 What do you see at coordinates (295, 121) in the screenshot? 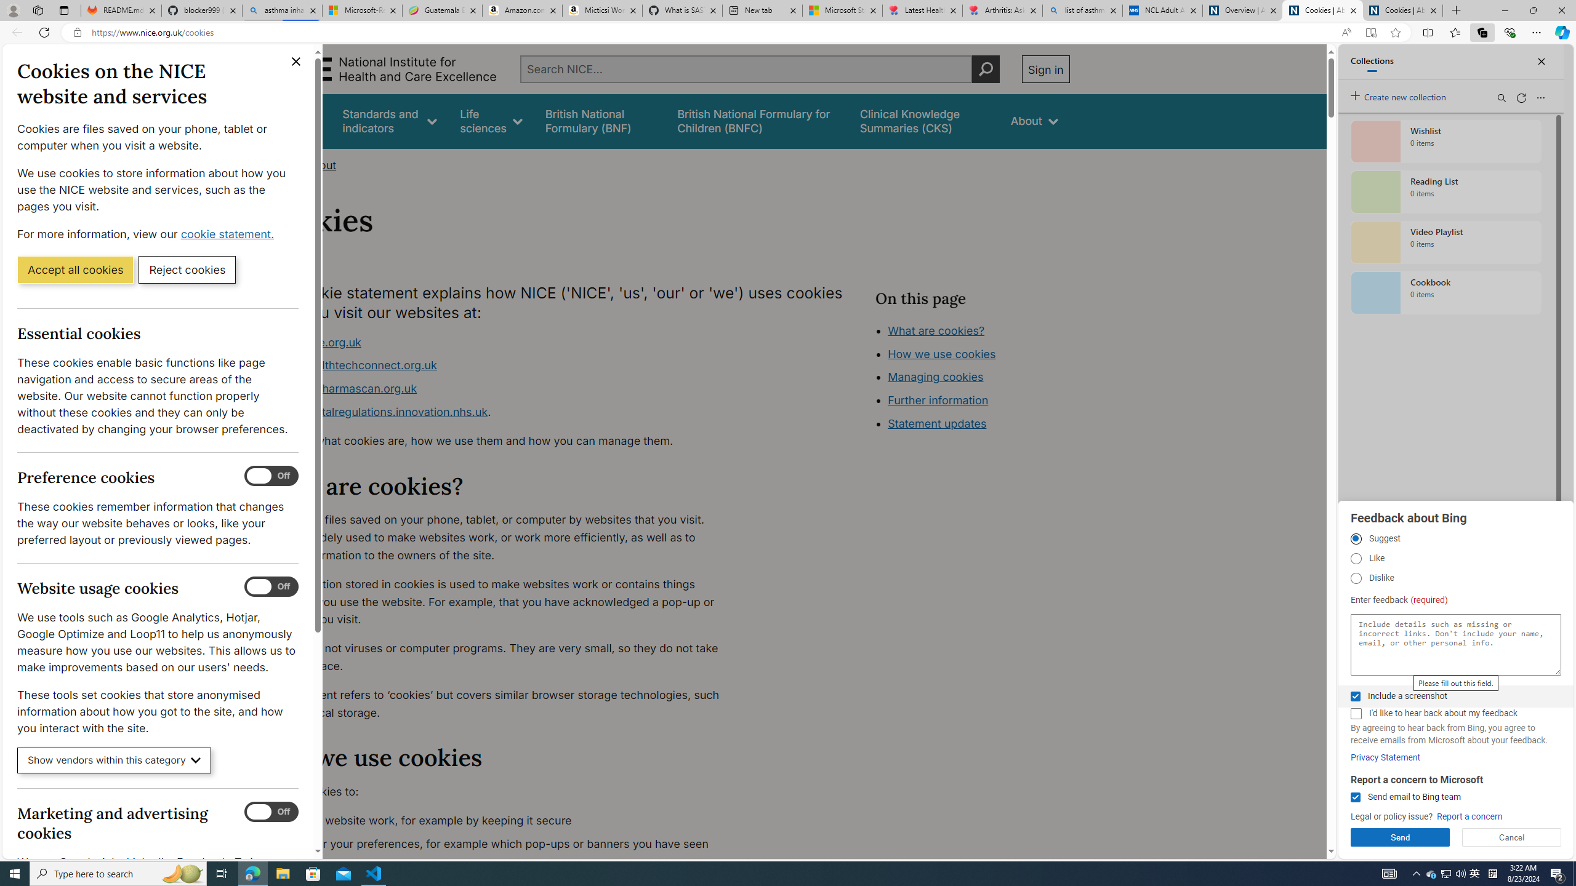
I see `Guidance` at bounding box center [295, 121].